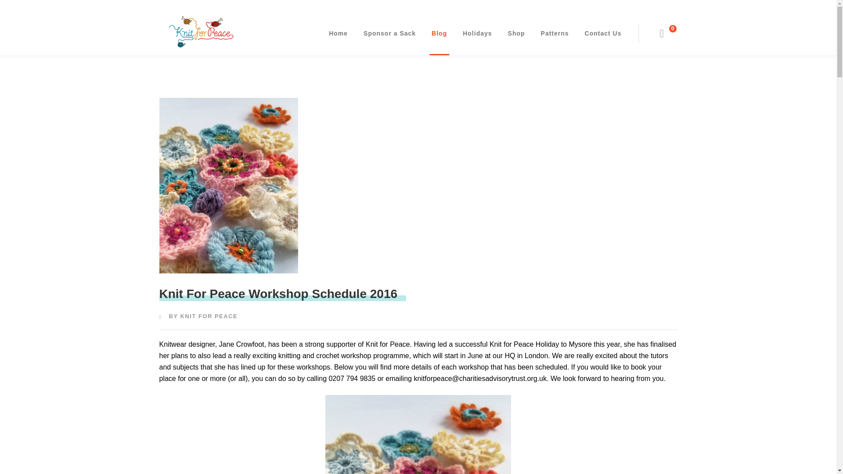 This screenshot has width=843, height=474. I want to click on View all posts by Knit For Peace, so click(209, 316).